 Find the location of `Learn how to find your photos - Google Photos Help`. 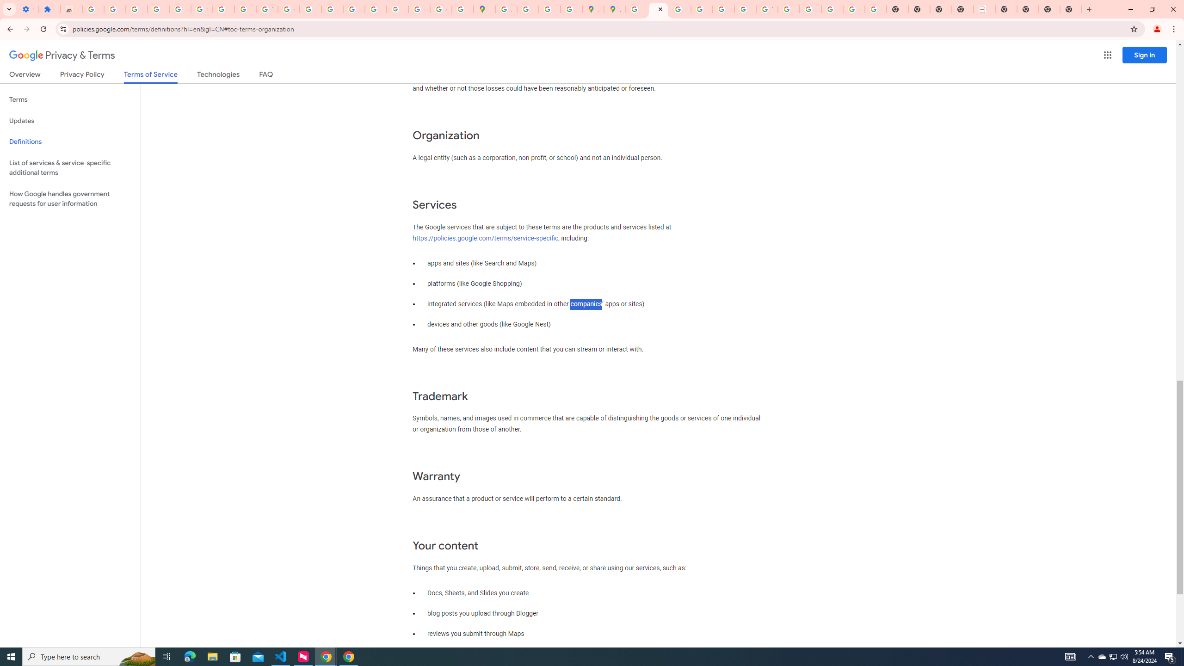

Learn how to find your photos - Google Photos Help is located at coordinates (158, 9).